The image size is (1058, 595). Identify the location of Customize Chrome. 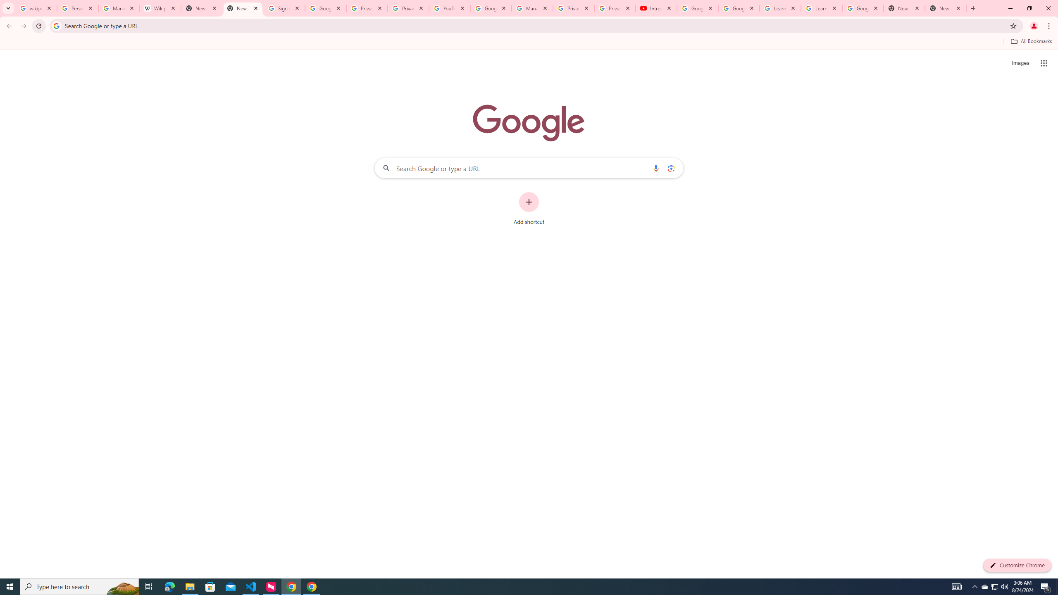
(1017, 565).